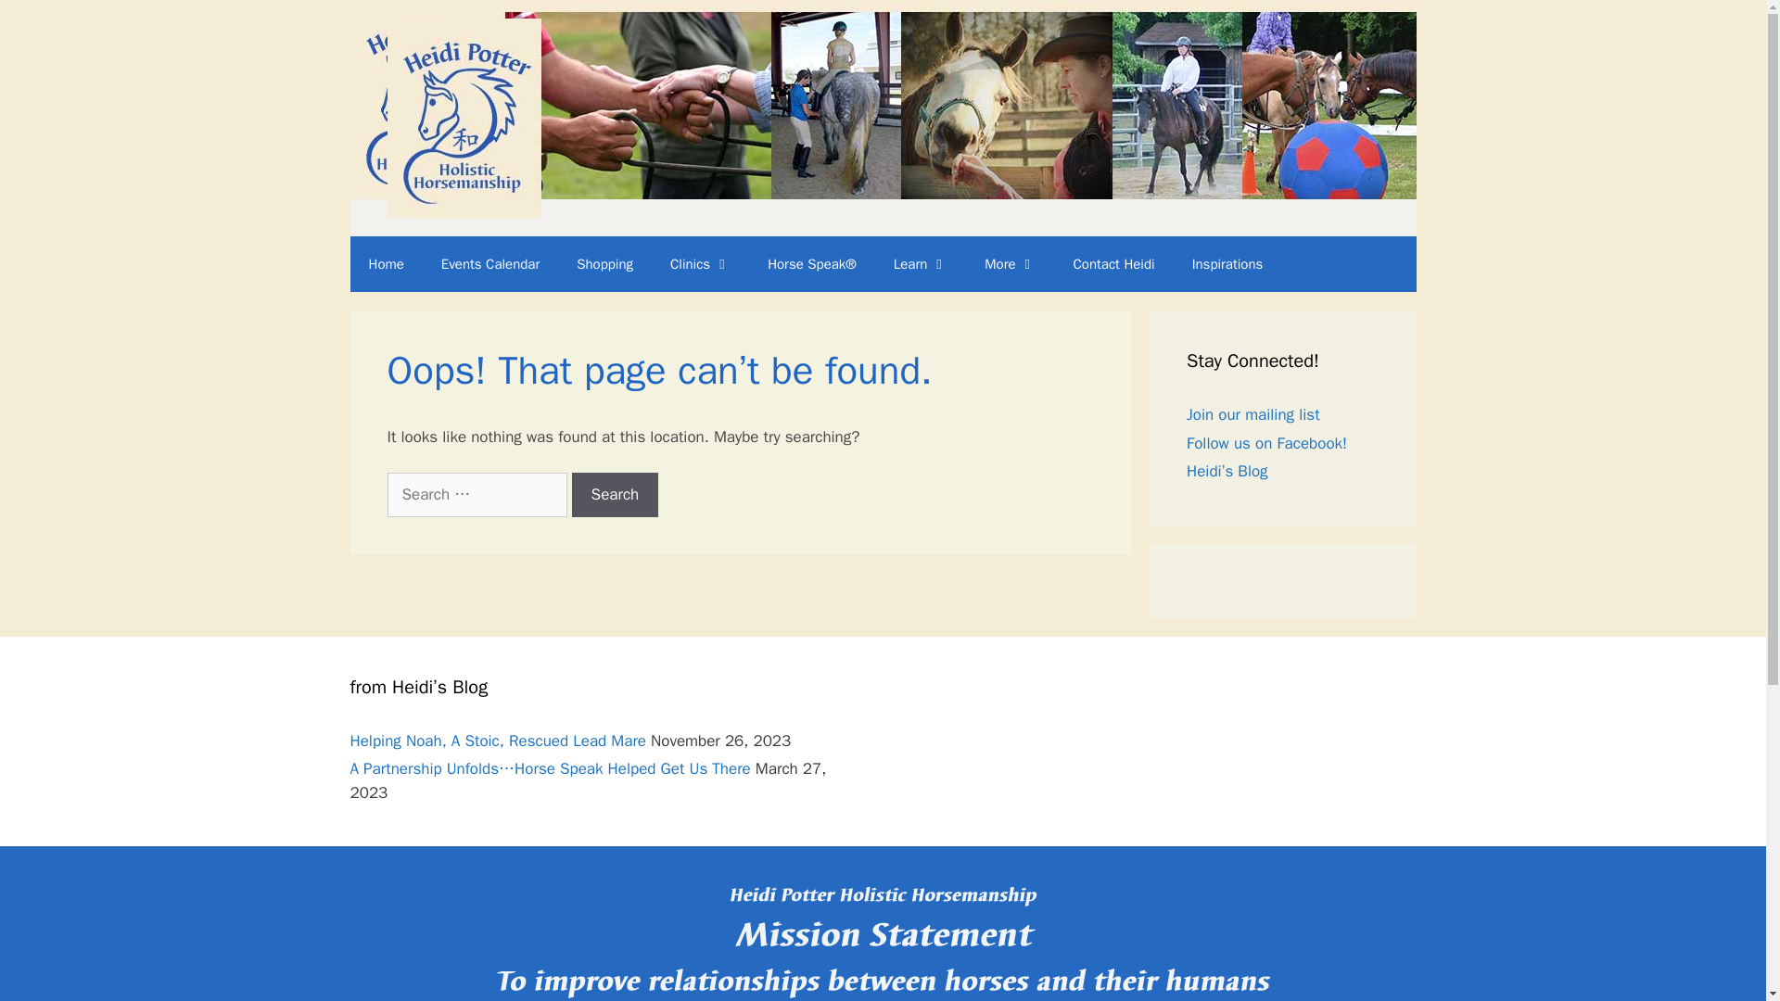 The image size is (1780, 1001). I want to click on Follow us on Facebook!, so click(1266, 443).